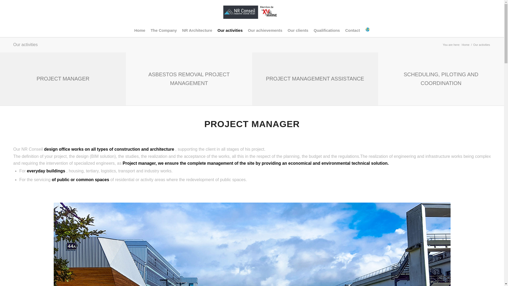 Image resolution: width=508 pixels, height=286 pixels. What do you see at coordinates (298, 30) in the screenshot?
I see `Our clients` at bounding box center [298, 30].